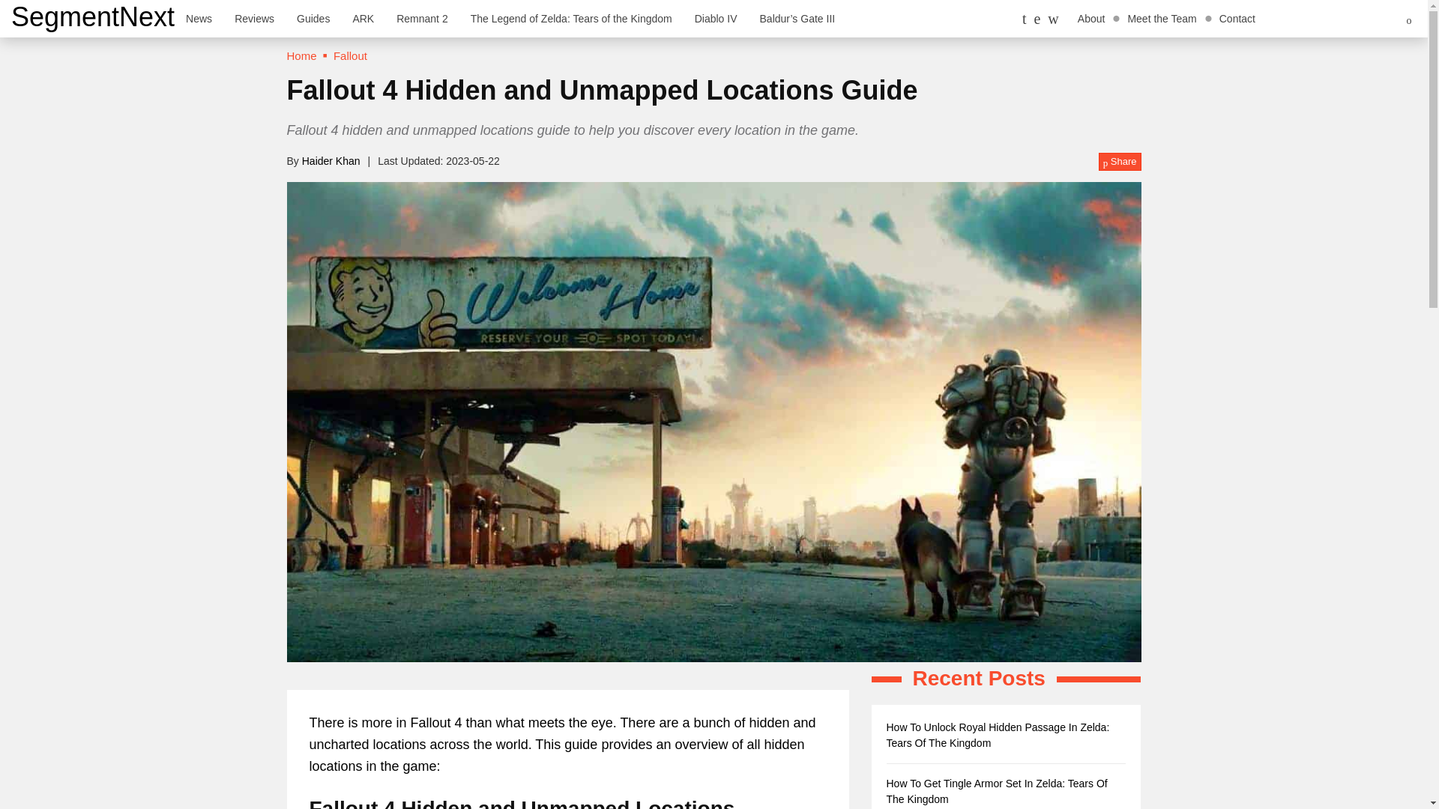  I want to click on ARK, so click(363, 18).